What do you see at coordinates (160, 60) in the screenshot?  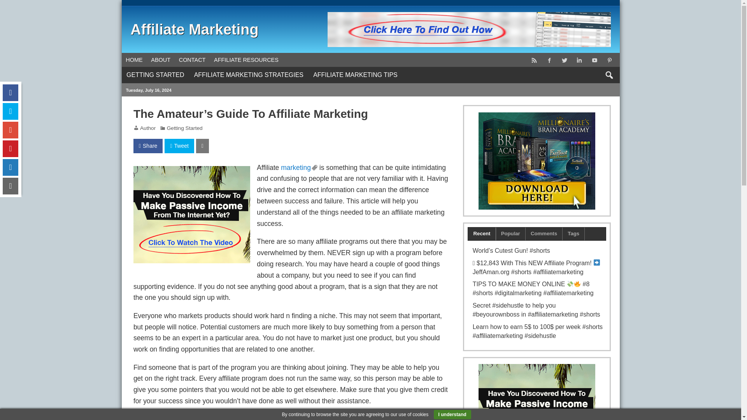 I see `ABOUT` at bounding box center [160, 60].